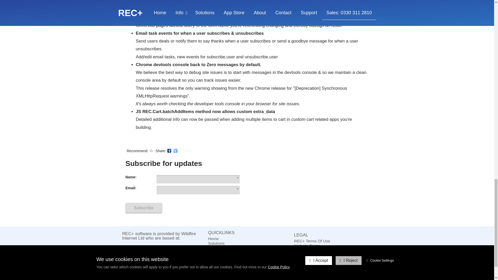 The height and width of the screenshot is (280, 498). What do you see at coordinates (247, 243) in the screenshot?
I see `Solutions` at bounding box center [247, 243].